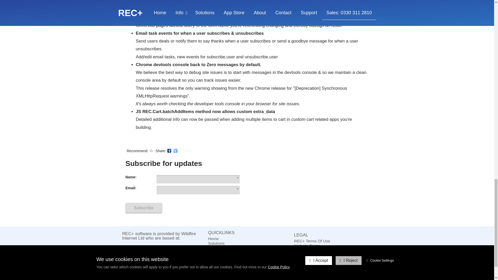 The height and width of the screenshot is (280, 498). What do you see at coordinates (247, 243) in the screenshot?
I see `Solutions` at bounding box center [247, 243].